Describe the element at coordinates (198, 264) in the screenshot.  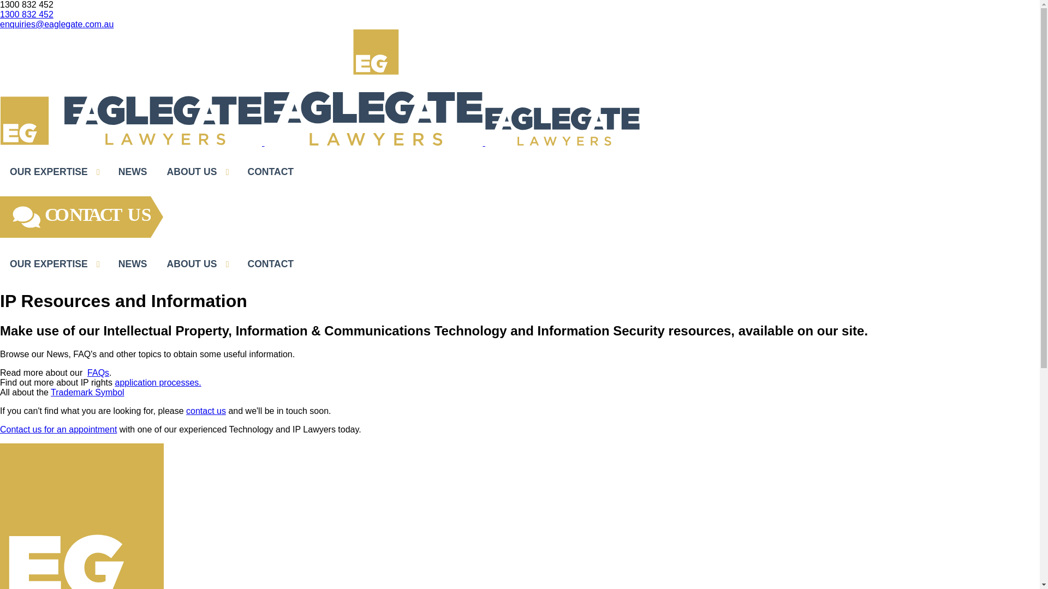
I see `ABOUT US` at that location.